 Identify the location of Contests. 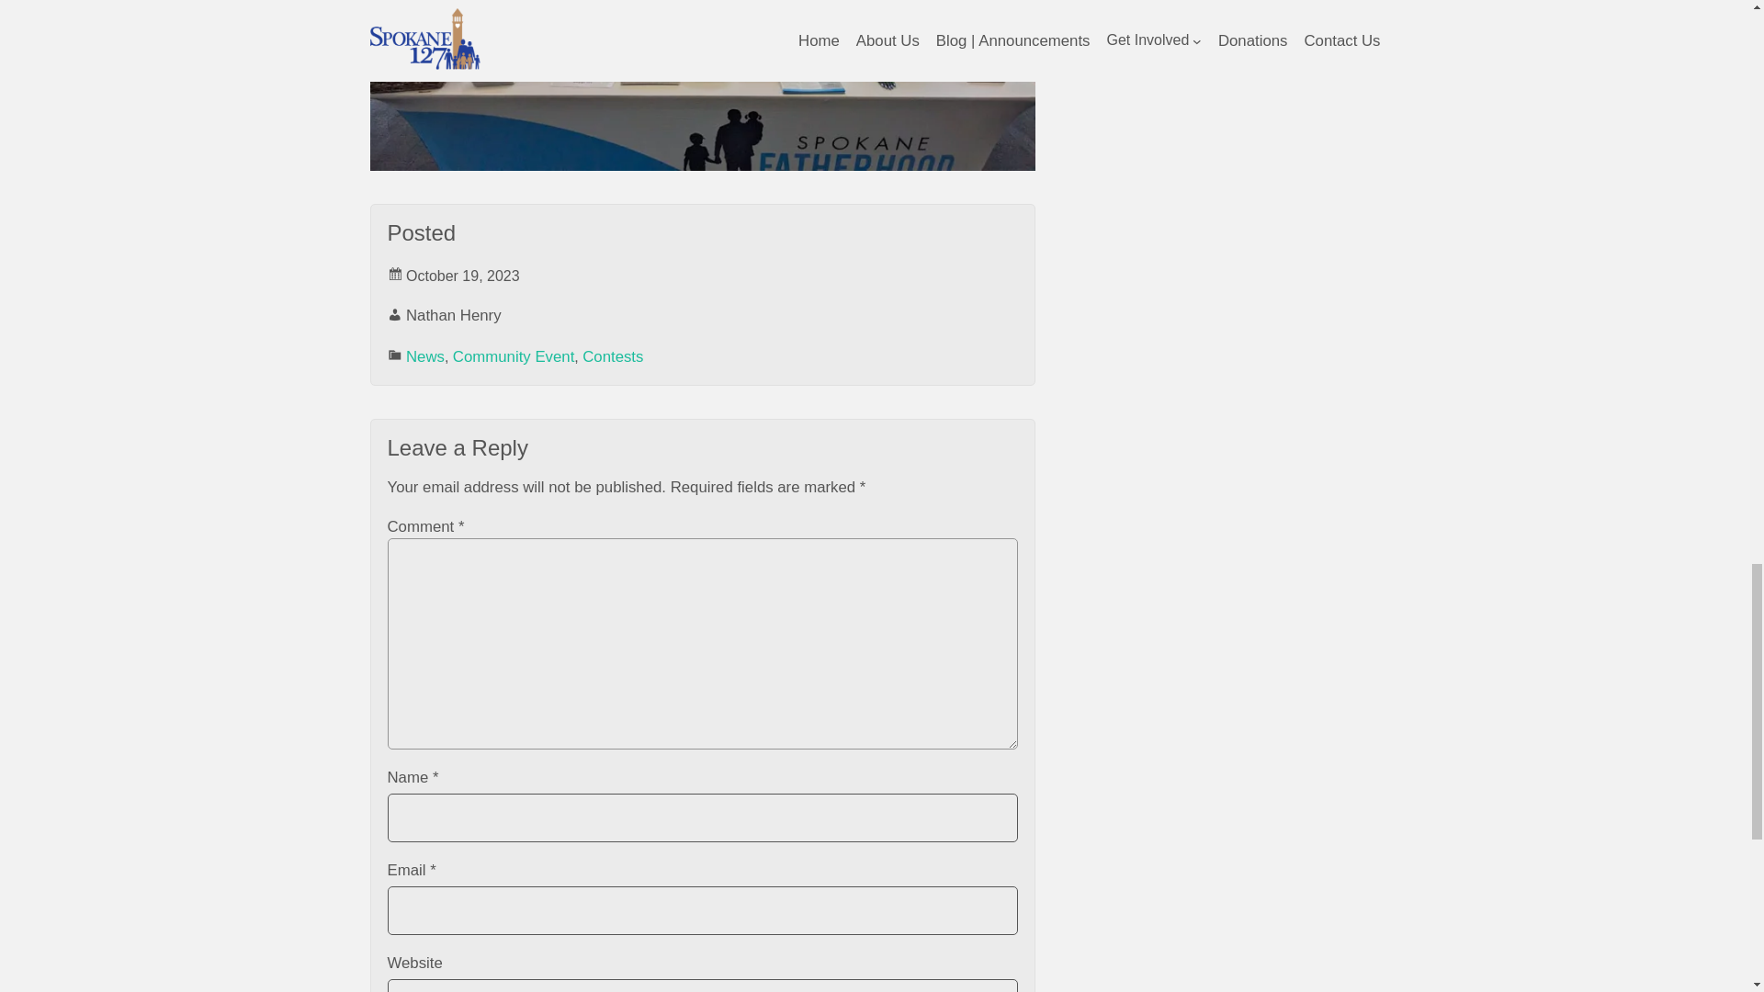
(612, 356).